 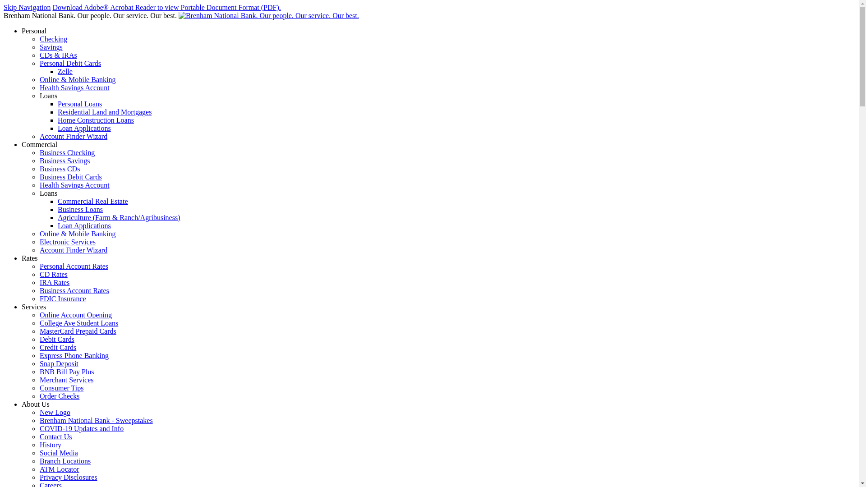 What do you see at coordinates (67, 380) in the screenshot?
I see `Merchant Services` at bounding box center [67, 380].